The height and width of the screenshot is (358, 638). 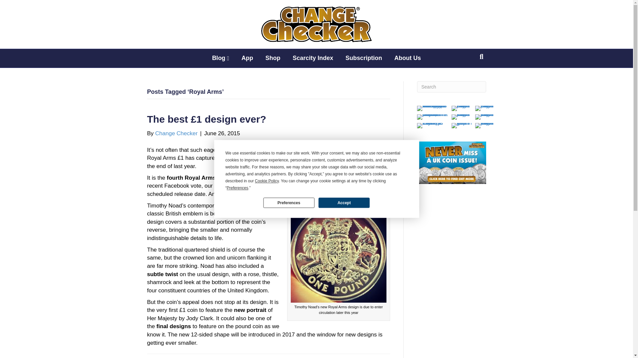 I want to click on Scarcity Index, so click(x=313, y=58).